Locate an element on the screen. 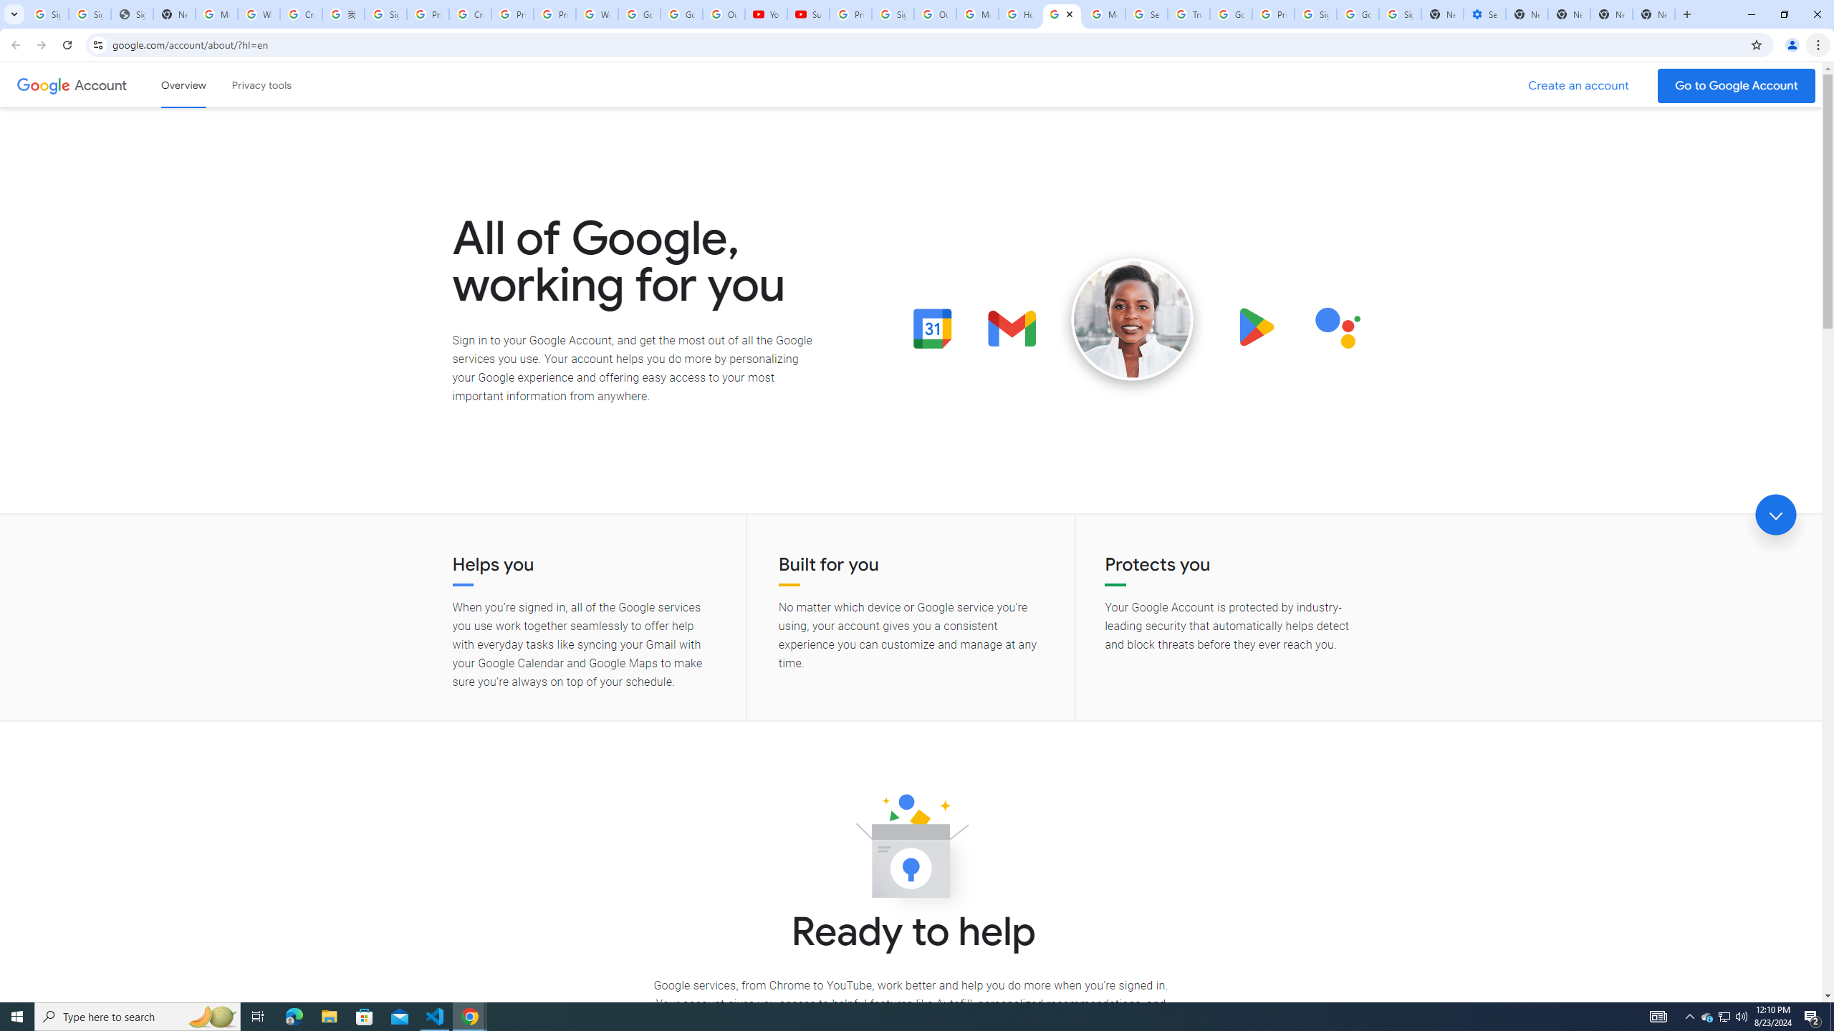  Google Account overview is located at coordinates (183, 84).